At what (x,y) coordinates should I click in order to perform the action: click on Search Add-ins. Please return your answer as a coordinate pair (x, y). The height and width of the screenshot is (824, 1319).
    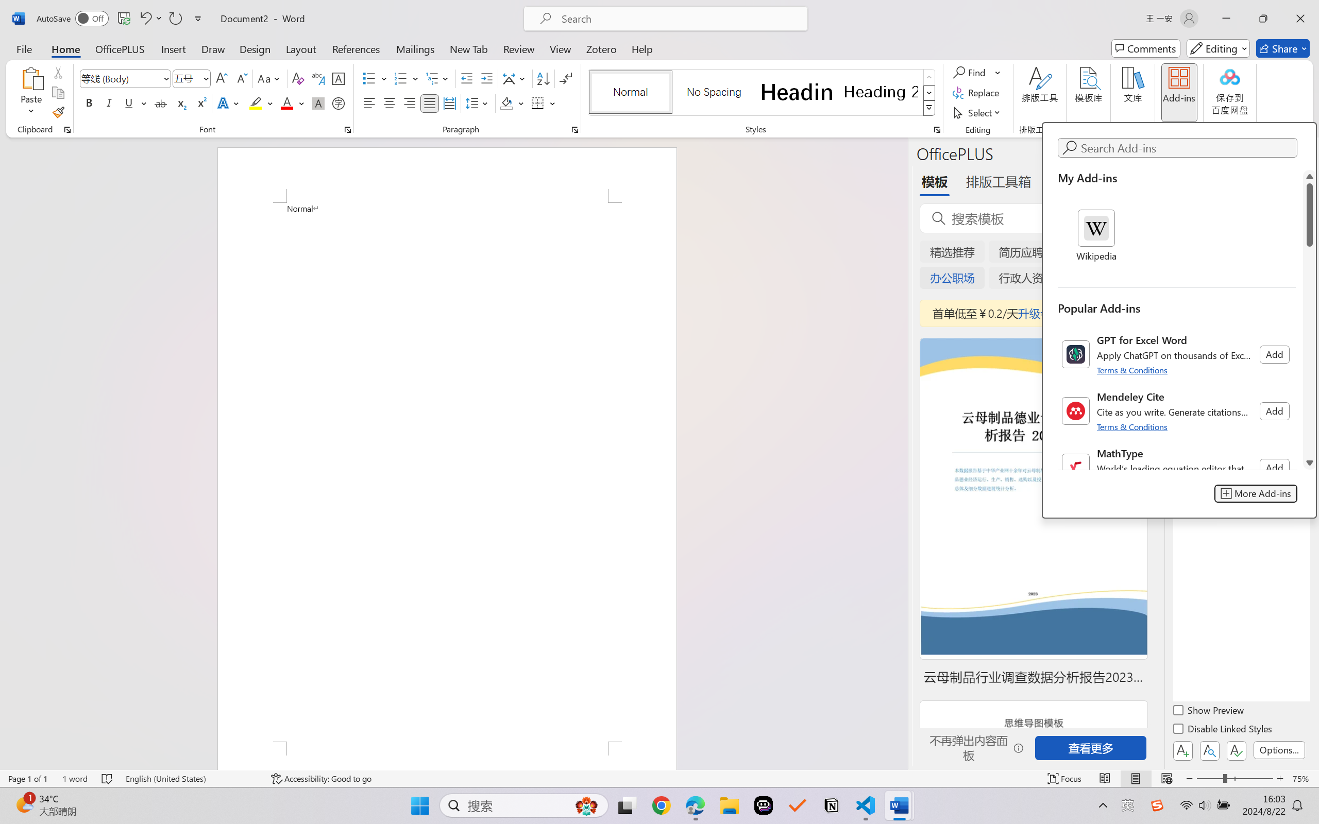
    Looking at the image, I should click on (1187, 148).